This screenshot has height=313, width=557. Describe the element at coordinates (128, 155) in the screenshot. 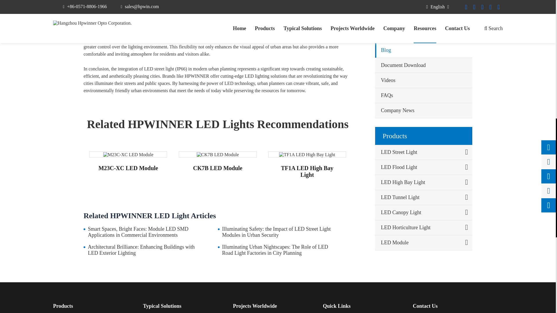

I see `M23C-XC LED Module` at that location.